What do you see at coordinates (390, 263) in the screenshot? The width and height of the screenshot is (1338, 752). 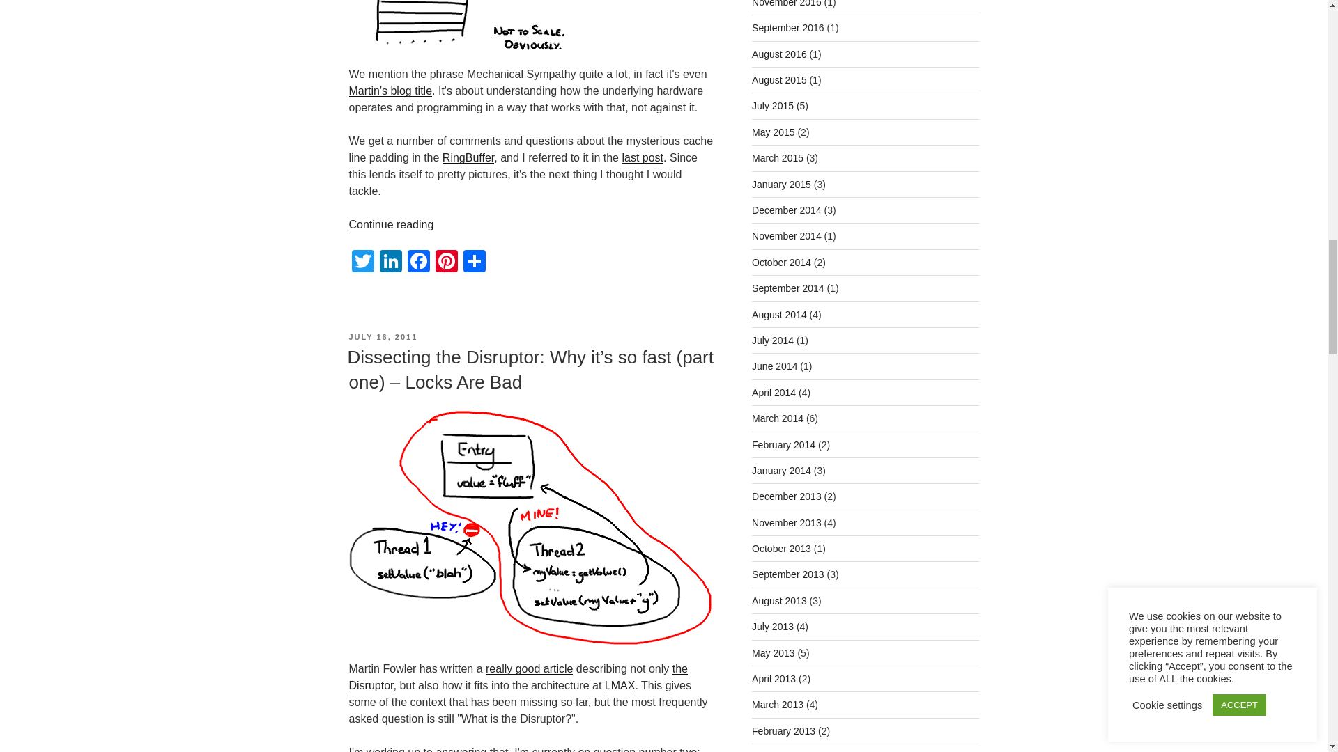 I see `LinkedIn` at bounding box center [390, 263].